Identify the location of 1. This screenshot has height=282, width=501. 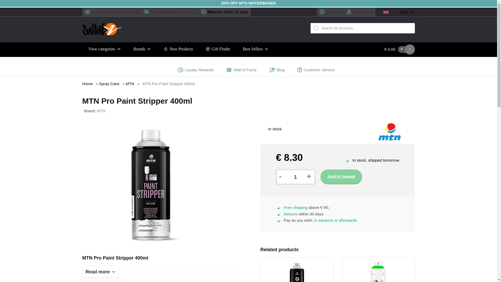
(294, 177).